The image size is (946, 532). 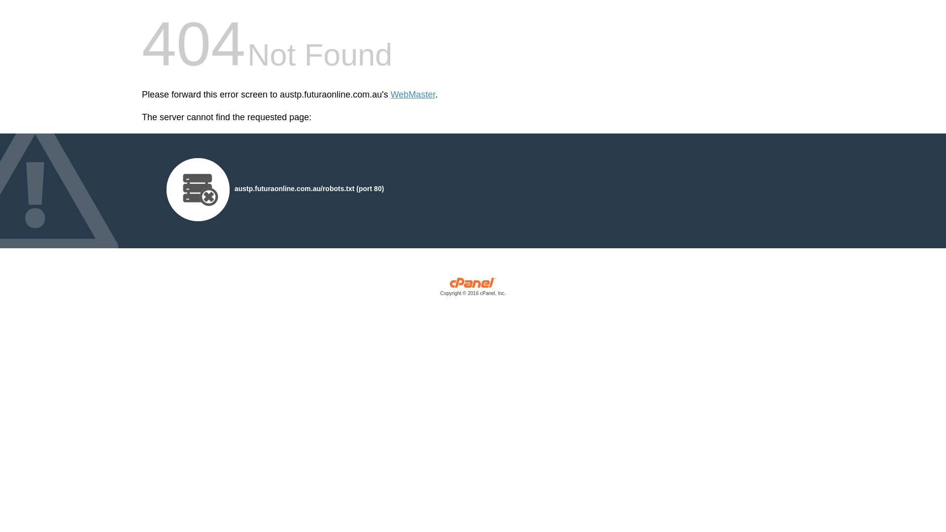 What do you see at coordinates (413, 95) in the screenshot?
I see `WebMaster` at bounding box center [413, 95].